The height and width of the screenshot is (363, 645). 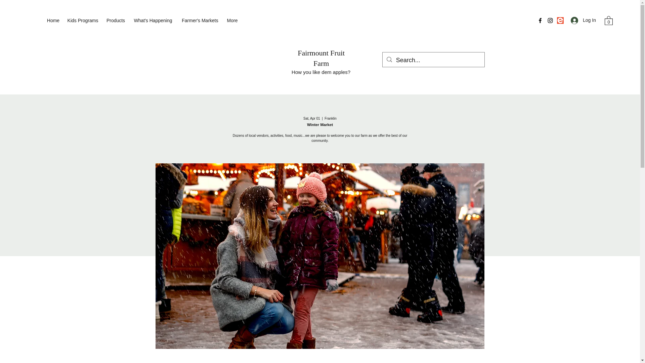 What do you see at coordinates (321, 58) in the screenshot?
I see `Fairmount Fruit Farm` at bounding box center [321, 58].